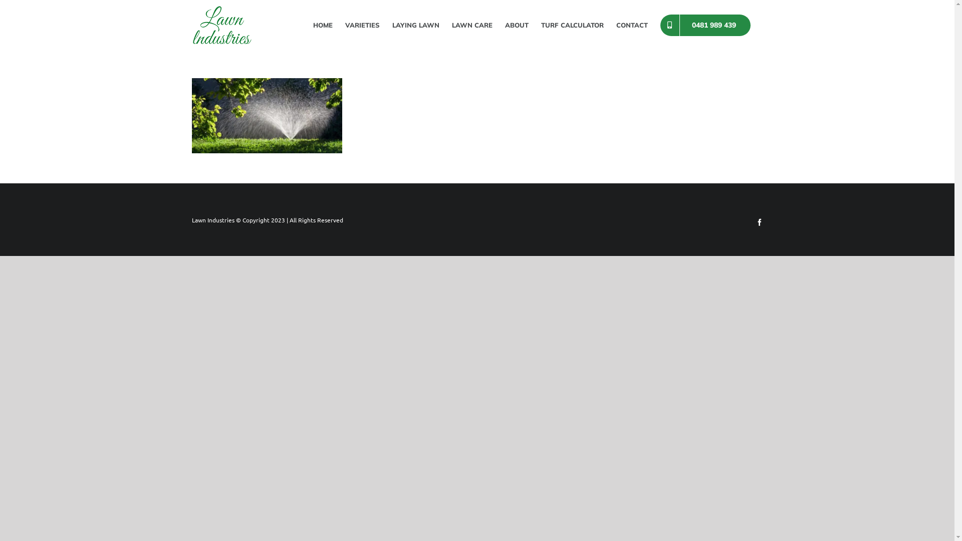 The width and height of the screenshot is (962, 541). What do you see at coordinates (323, 25) in the screenshot?
I see `HOME` at bounding box center [323, 25].